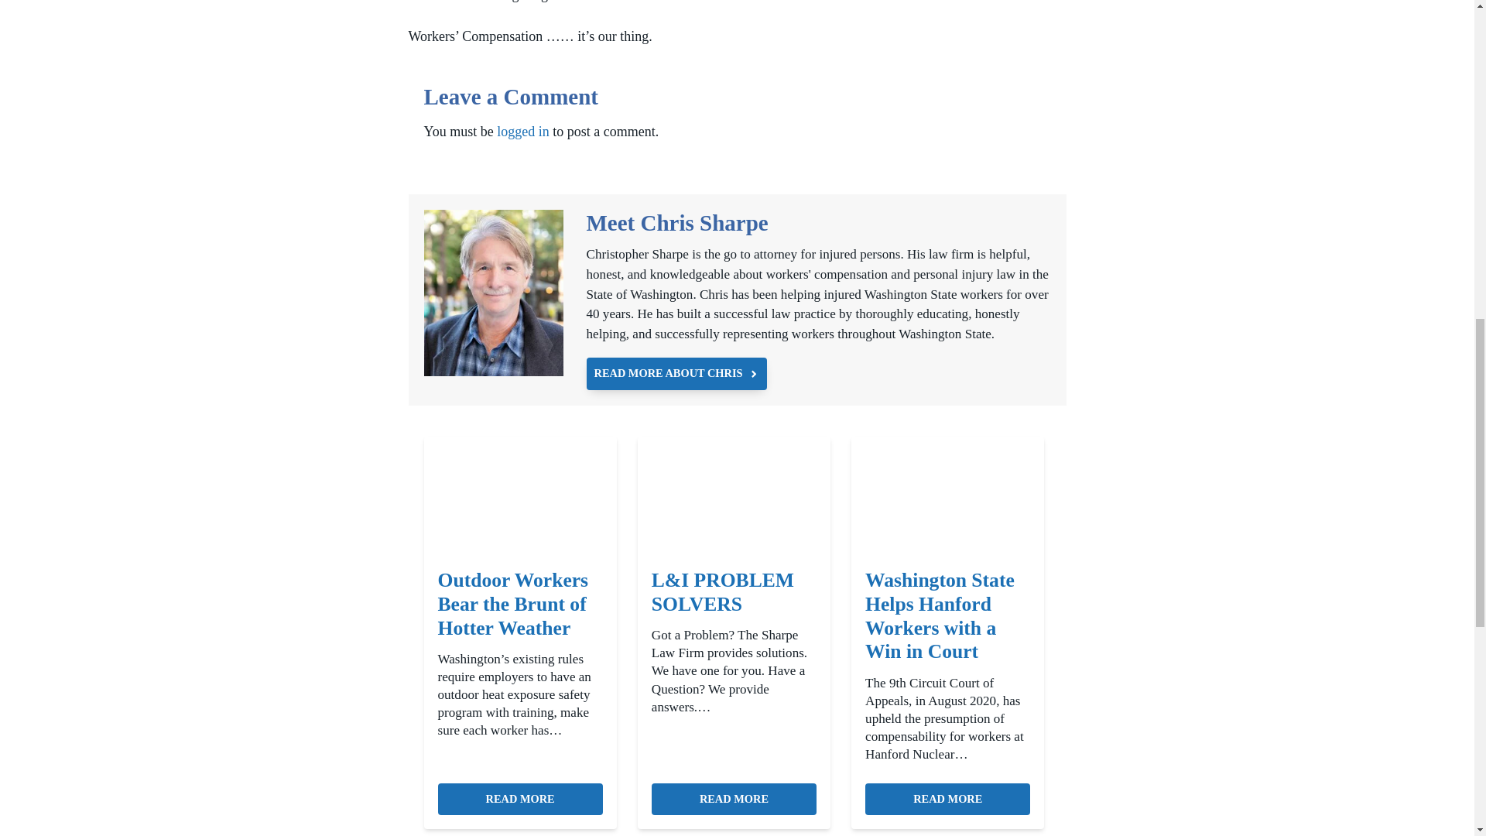  I want to click on READ MORE, so click(947, 799).